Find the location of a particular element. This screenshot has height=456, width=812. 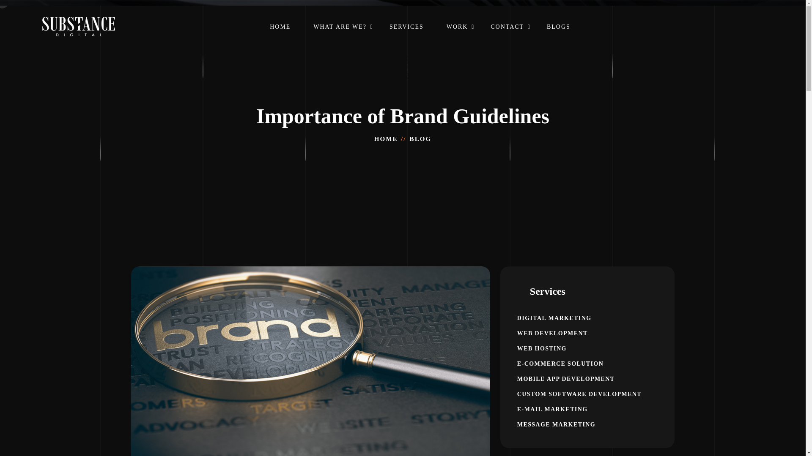

DIGITAL MARKETING is located at coordinates (587, 318).